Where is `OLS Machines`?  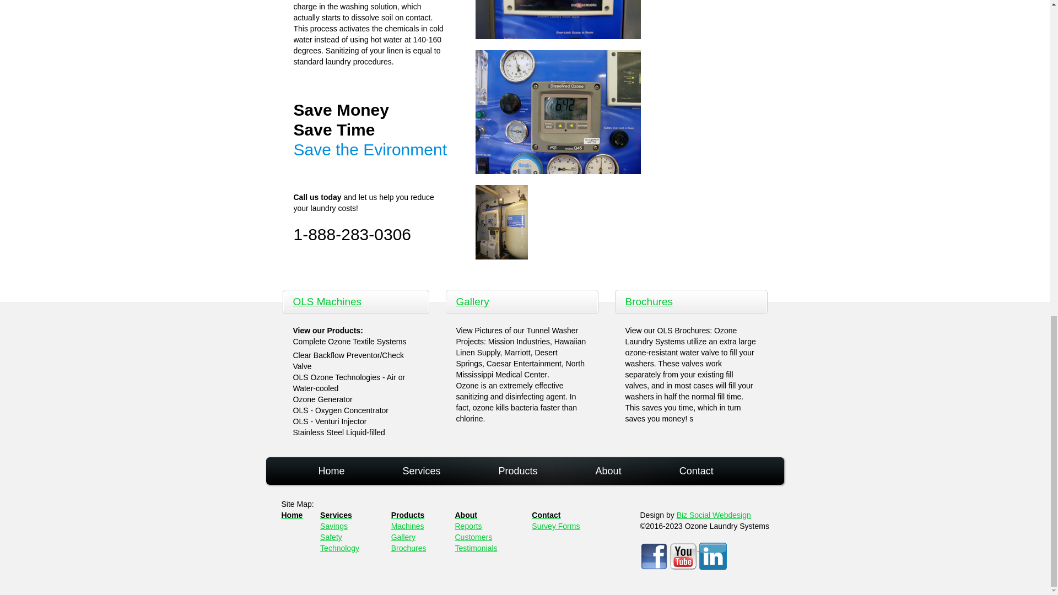 OLS Machines is located at coordinates (327, 301).